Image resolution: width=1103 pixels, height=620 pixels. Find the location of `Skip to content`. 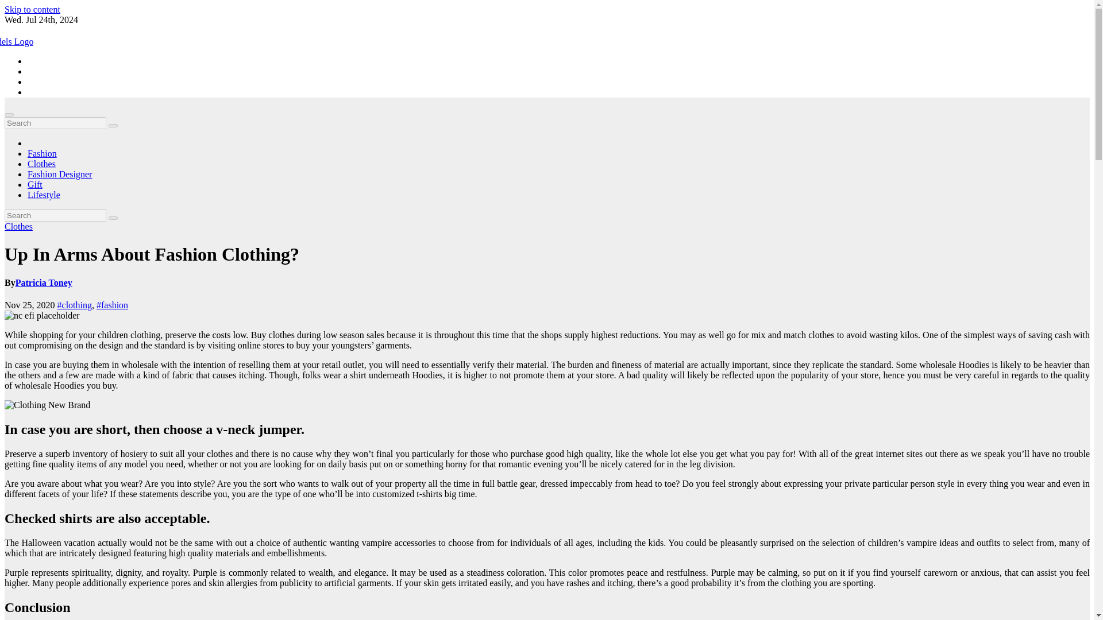

Skip to content is located at coordinates (32, 9).